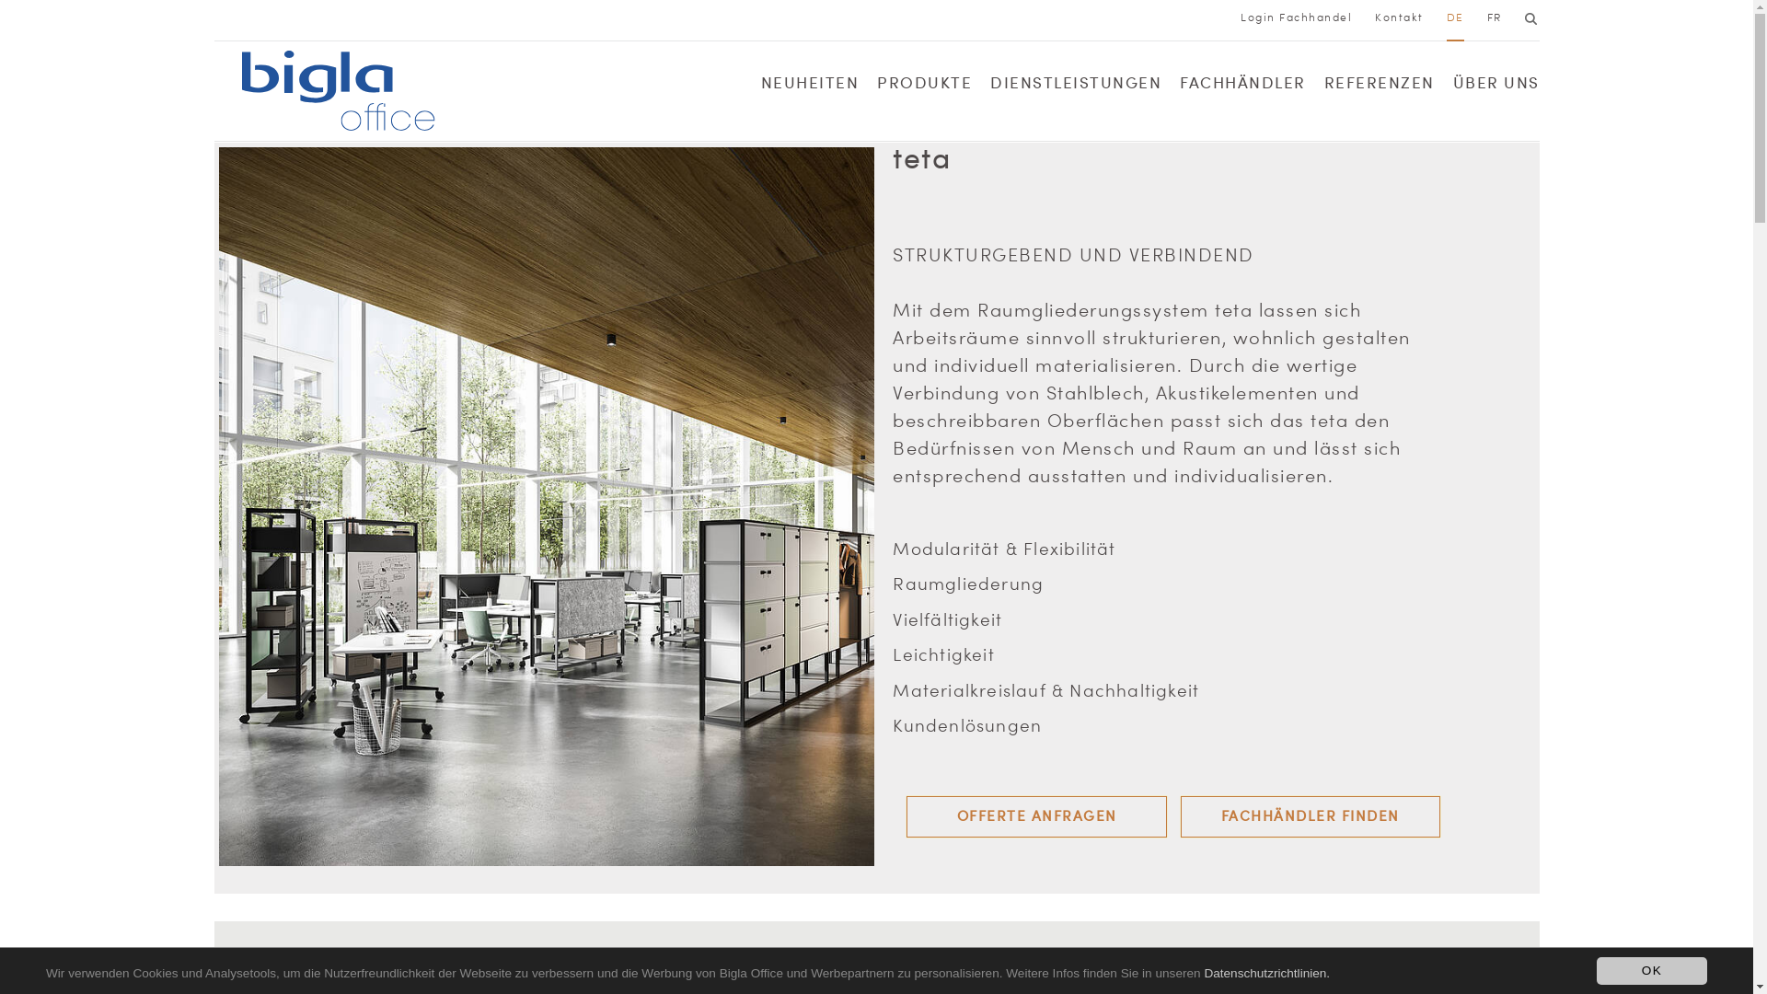 The width and height of the screenshot is (1767, 994). Describe the element at coordinates (810, 87) in the screenshot. I see `NEUHEITEN` at that location.